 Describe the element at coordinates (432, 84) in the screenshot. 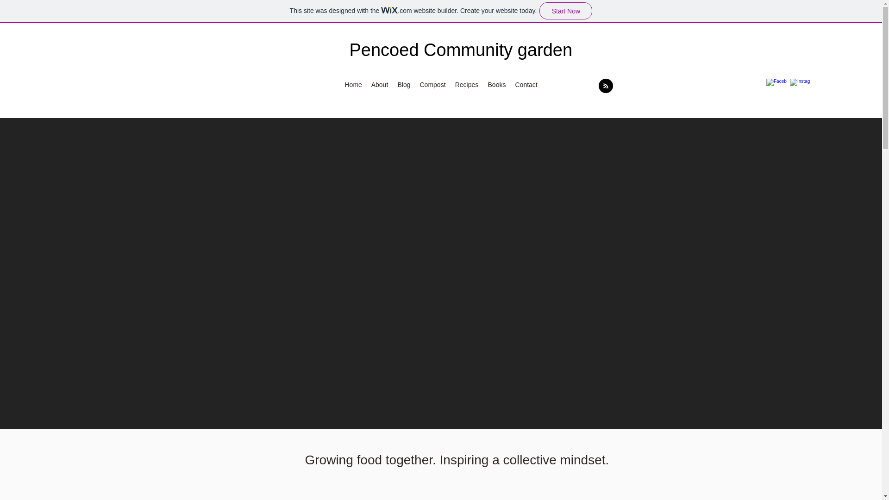

I see `Compost` at that location.